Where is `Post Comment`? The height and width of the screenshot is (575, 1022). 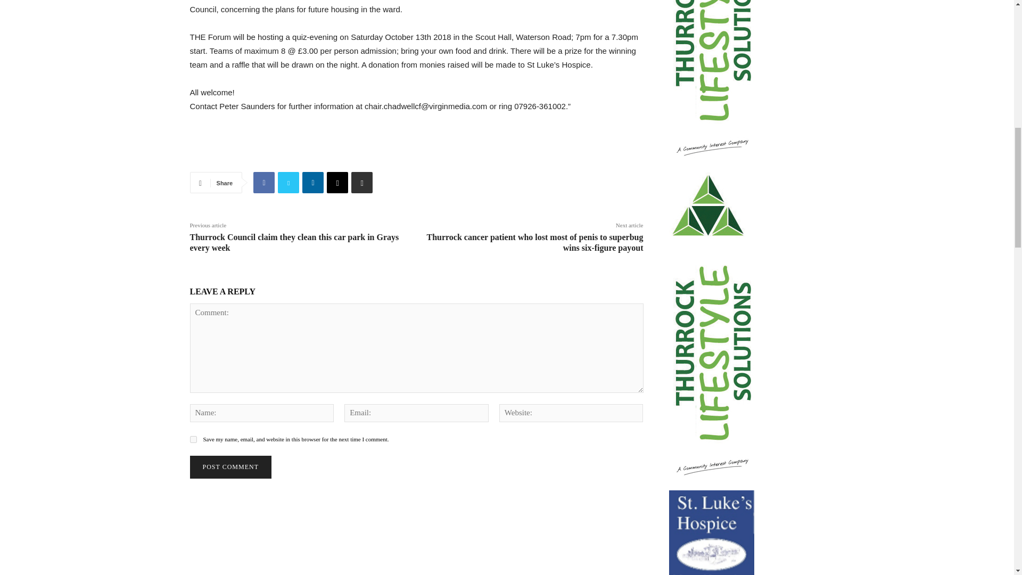
Post Comment is located at coordinates (230, 467).